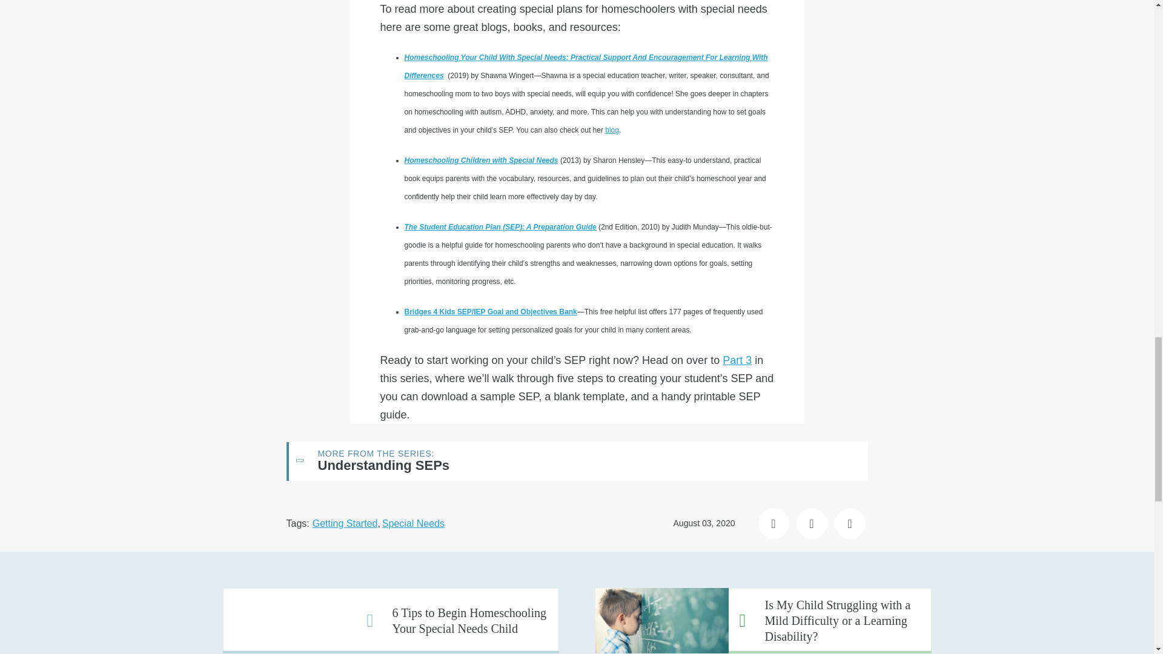  What do you see at coordinates (737, 360) in the screenshot?
I see `Part 3` at bounding box center [737, 360].